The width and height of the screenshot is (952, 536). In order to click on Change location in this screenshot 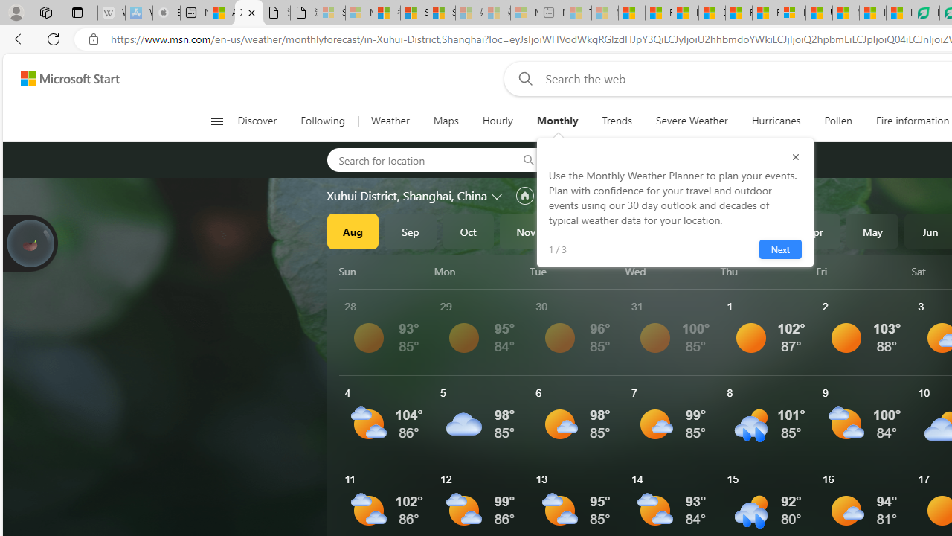, I will do `click(498, 195)`.